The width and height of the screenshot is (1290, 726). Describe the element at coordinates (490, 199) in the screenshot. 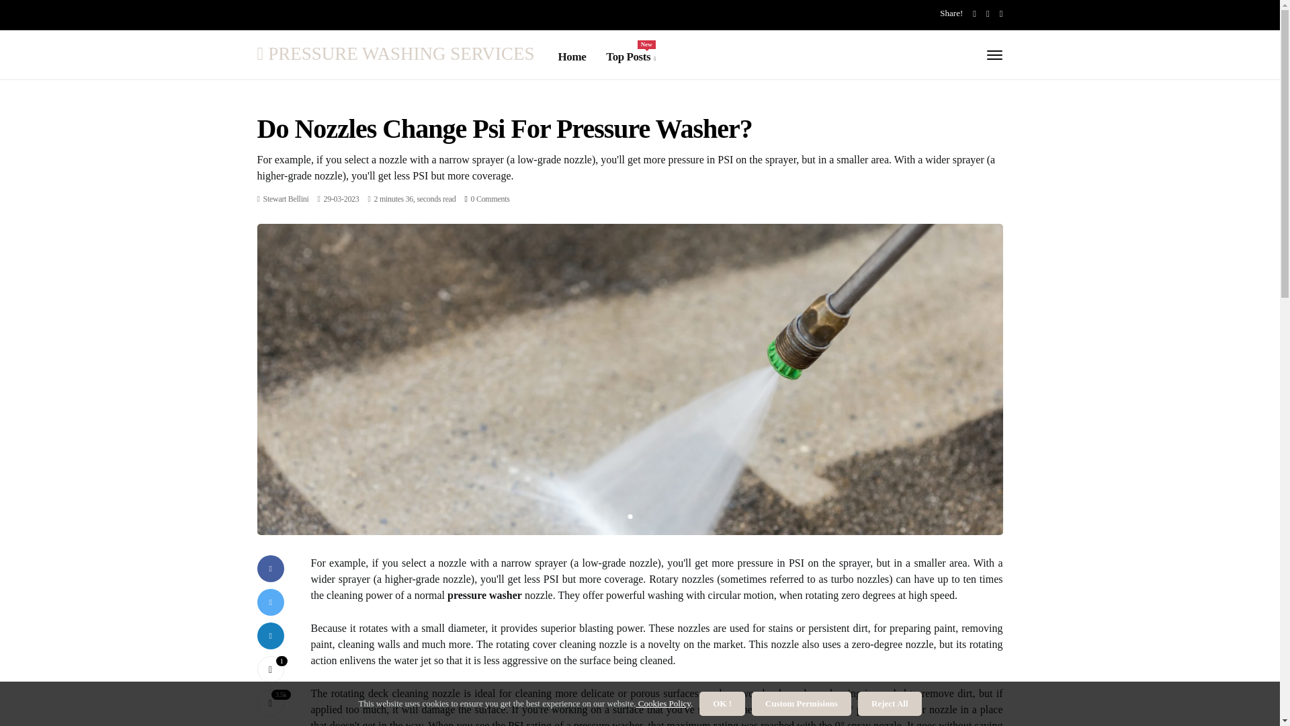

I see `0 Comments` at that location.